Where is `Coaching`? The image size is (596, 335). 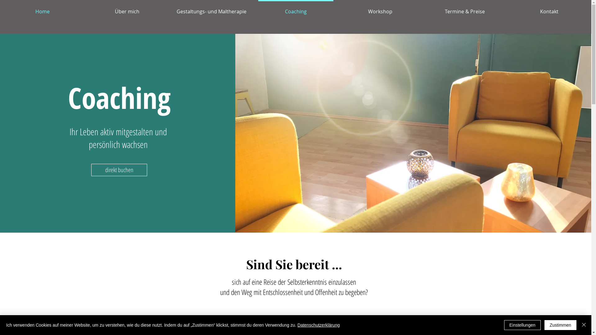
Coaching is located at coordinates (119, 99).